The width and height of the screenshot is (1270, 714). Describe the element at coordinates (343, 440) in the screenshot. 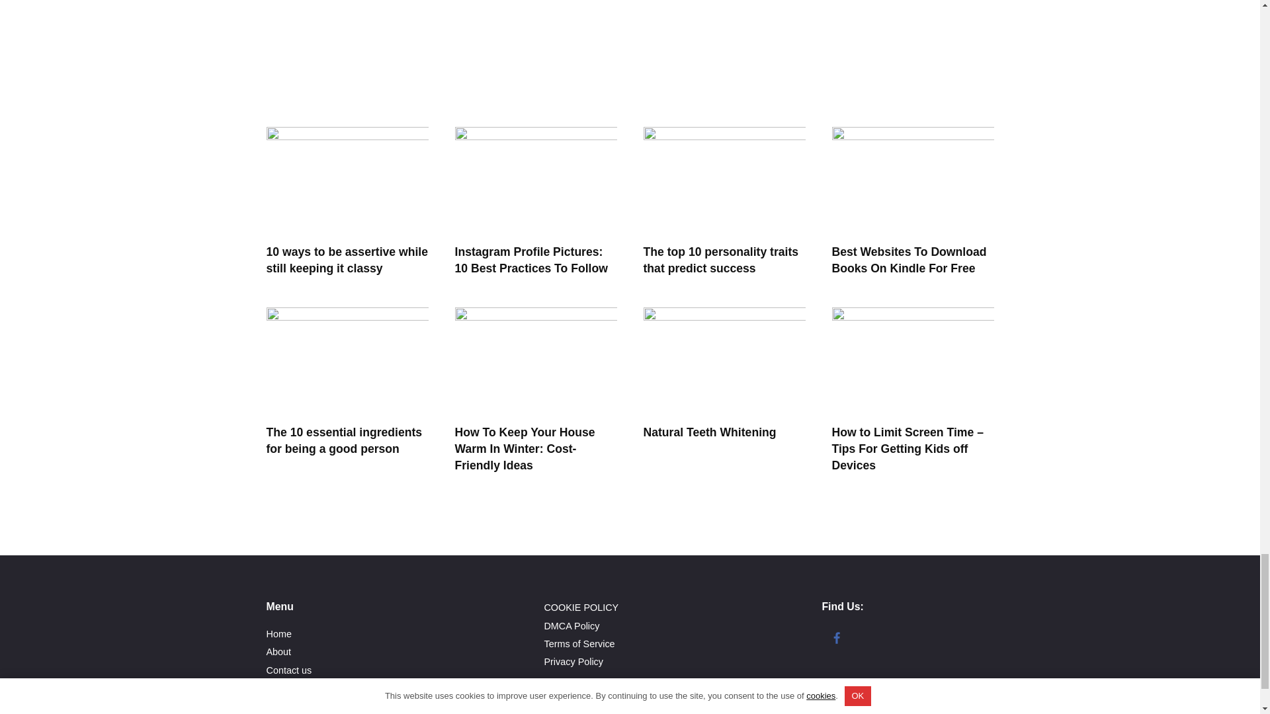

I see `The 10 essential ingredients for being a good person` at that location.